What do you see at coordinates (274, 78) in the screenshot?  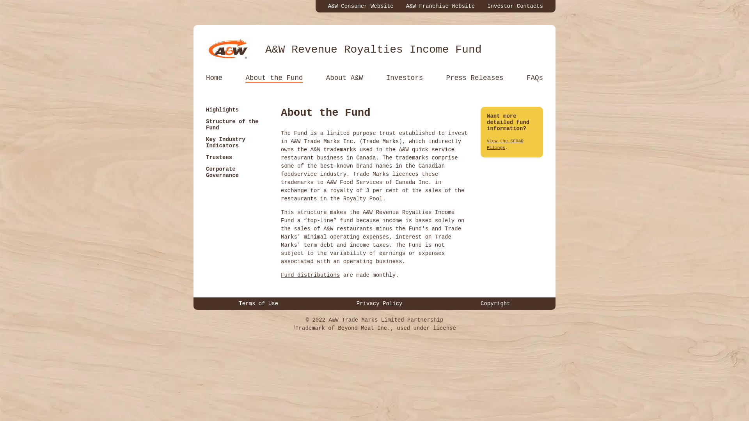 I see `About the Fund` at bounding box center [274, 78].